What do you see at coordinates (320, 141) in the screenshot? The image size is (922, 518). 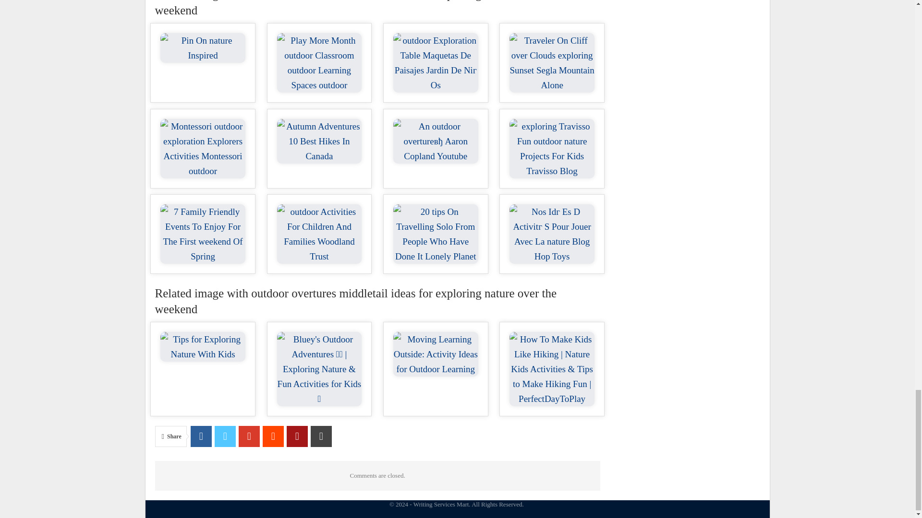 I see `Autumn Adventures 10 Best Hikes In Canada` at bounding box center [320, 141].